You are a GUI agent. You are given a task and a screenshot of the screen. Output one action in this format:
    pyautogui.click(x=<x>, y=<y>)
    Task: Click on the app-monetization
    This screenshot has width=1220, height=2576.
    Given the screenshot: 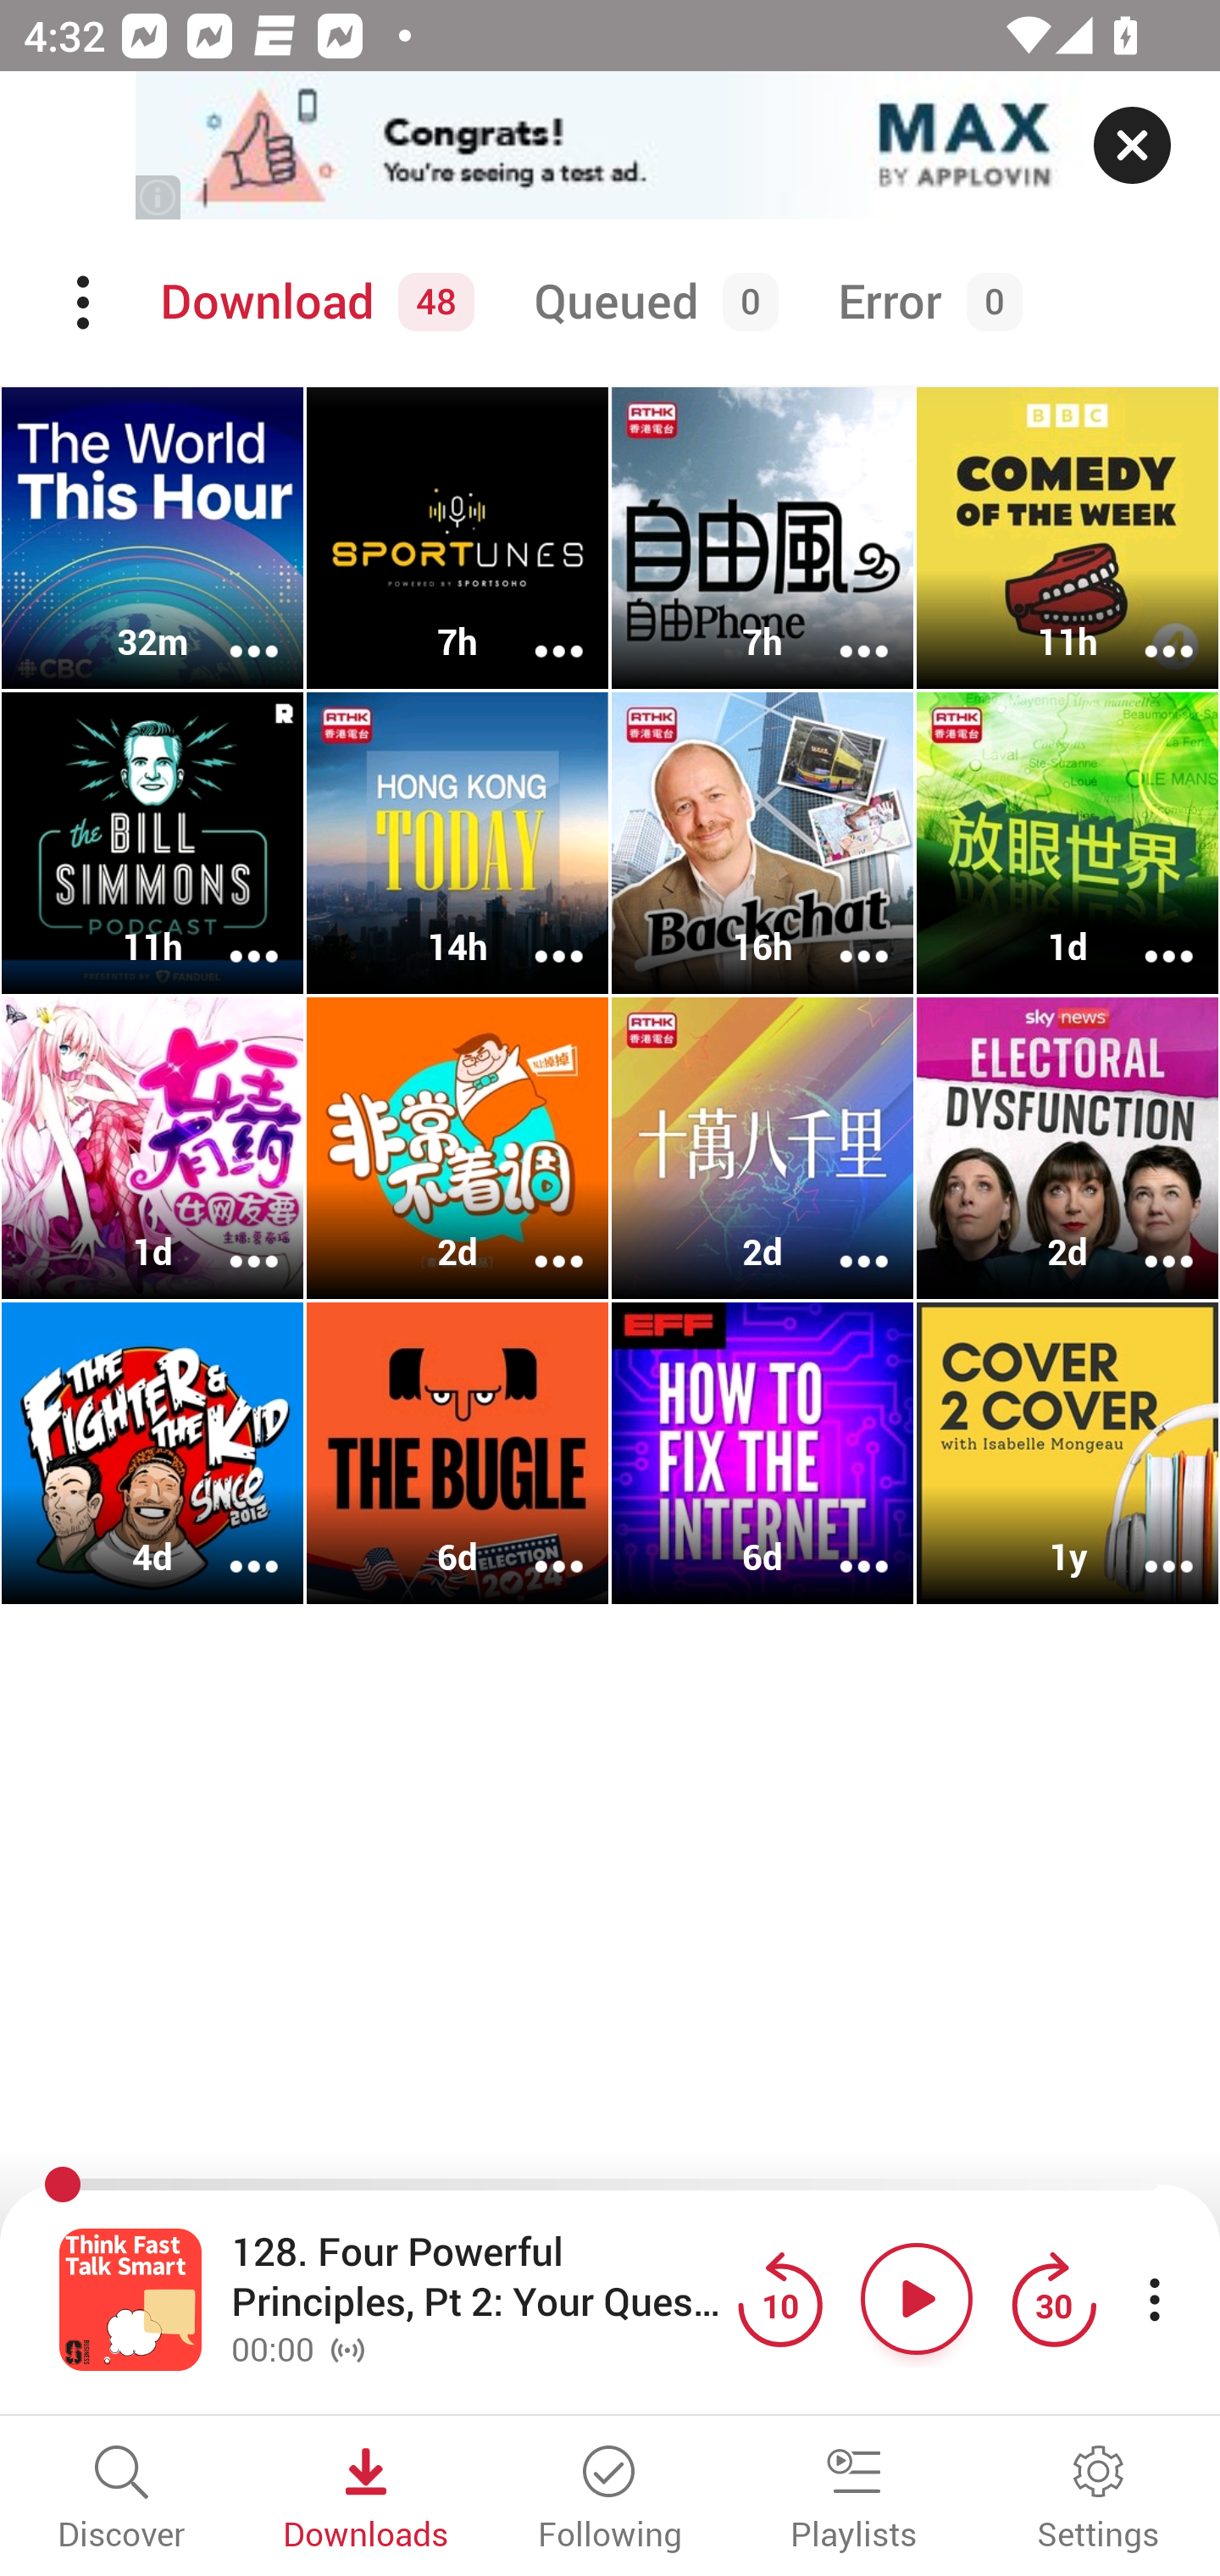 What is the action you would take?
    pyautogui.click(x=610, y=147)
    